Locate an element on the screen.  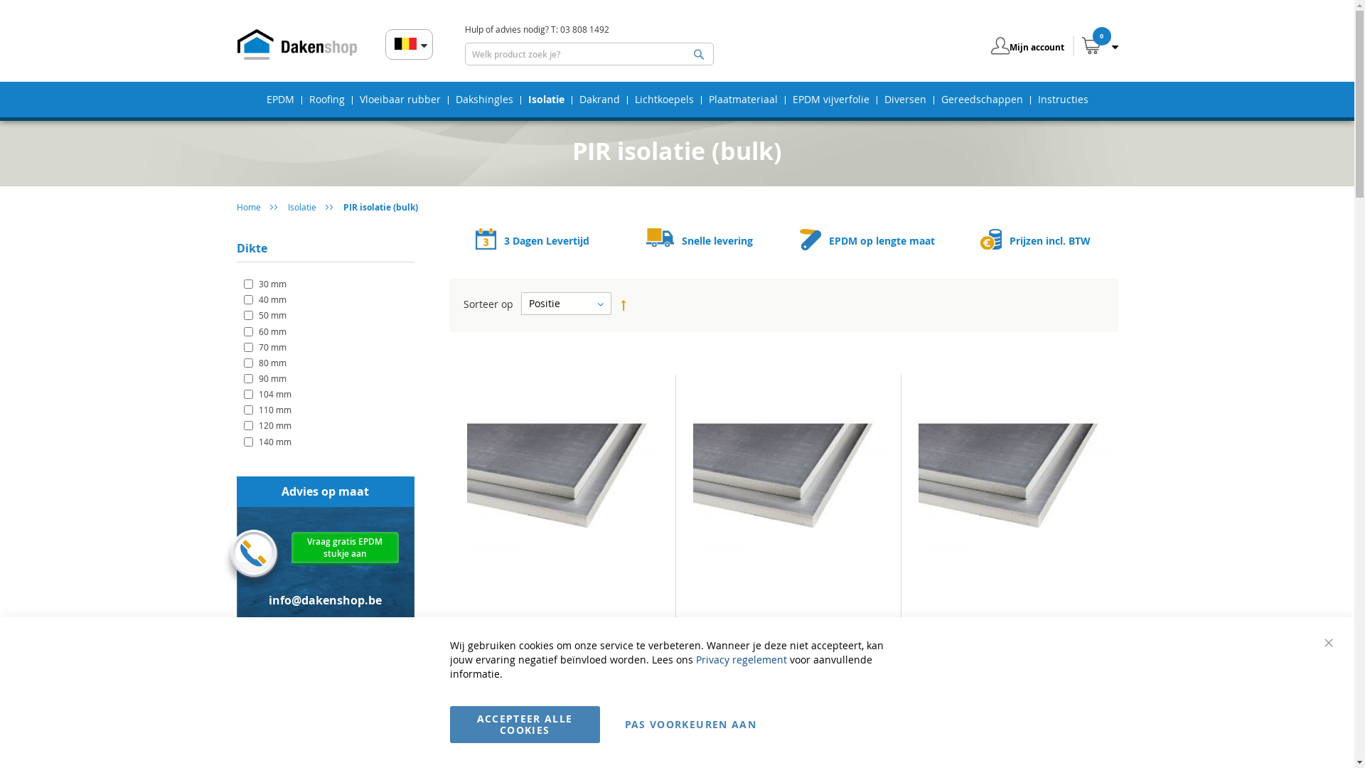
ACCEPTEER ALLE COOKIES is located at coordinates (525, 725).